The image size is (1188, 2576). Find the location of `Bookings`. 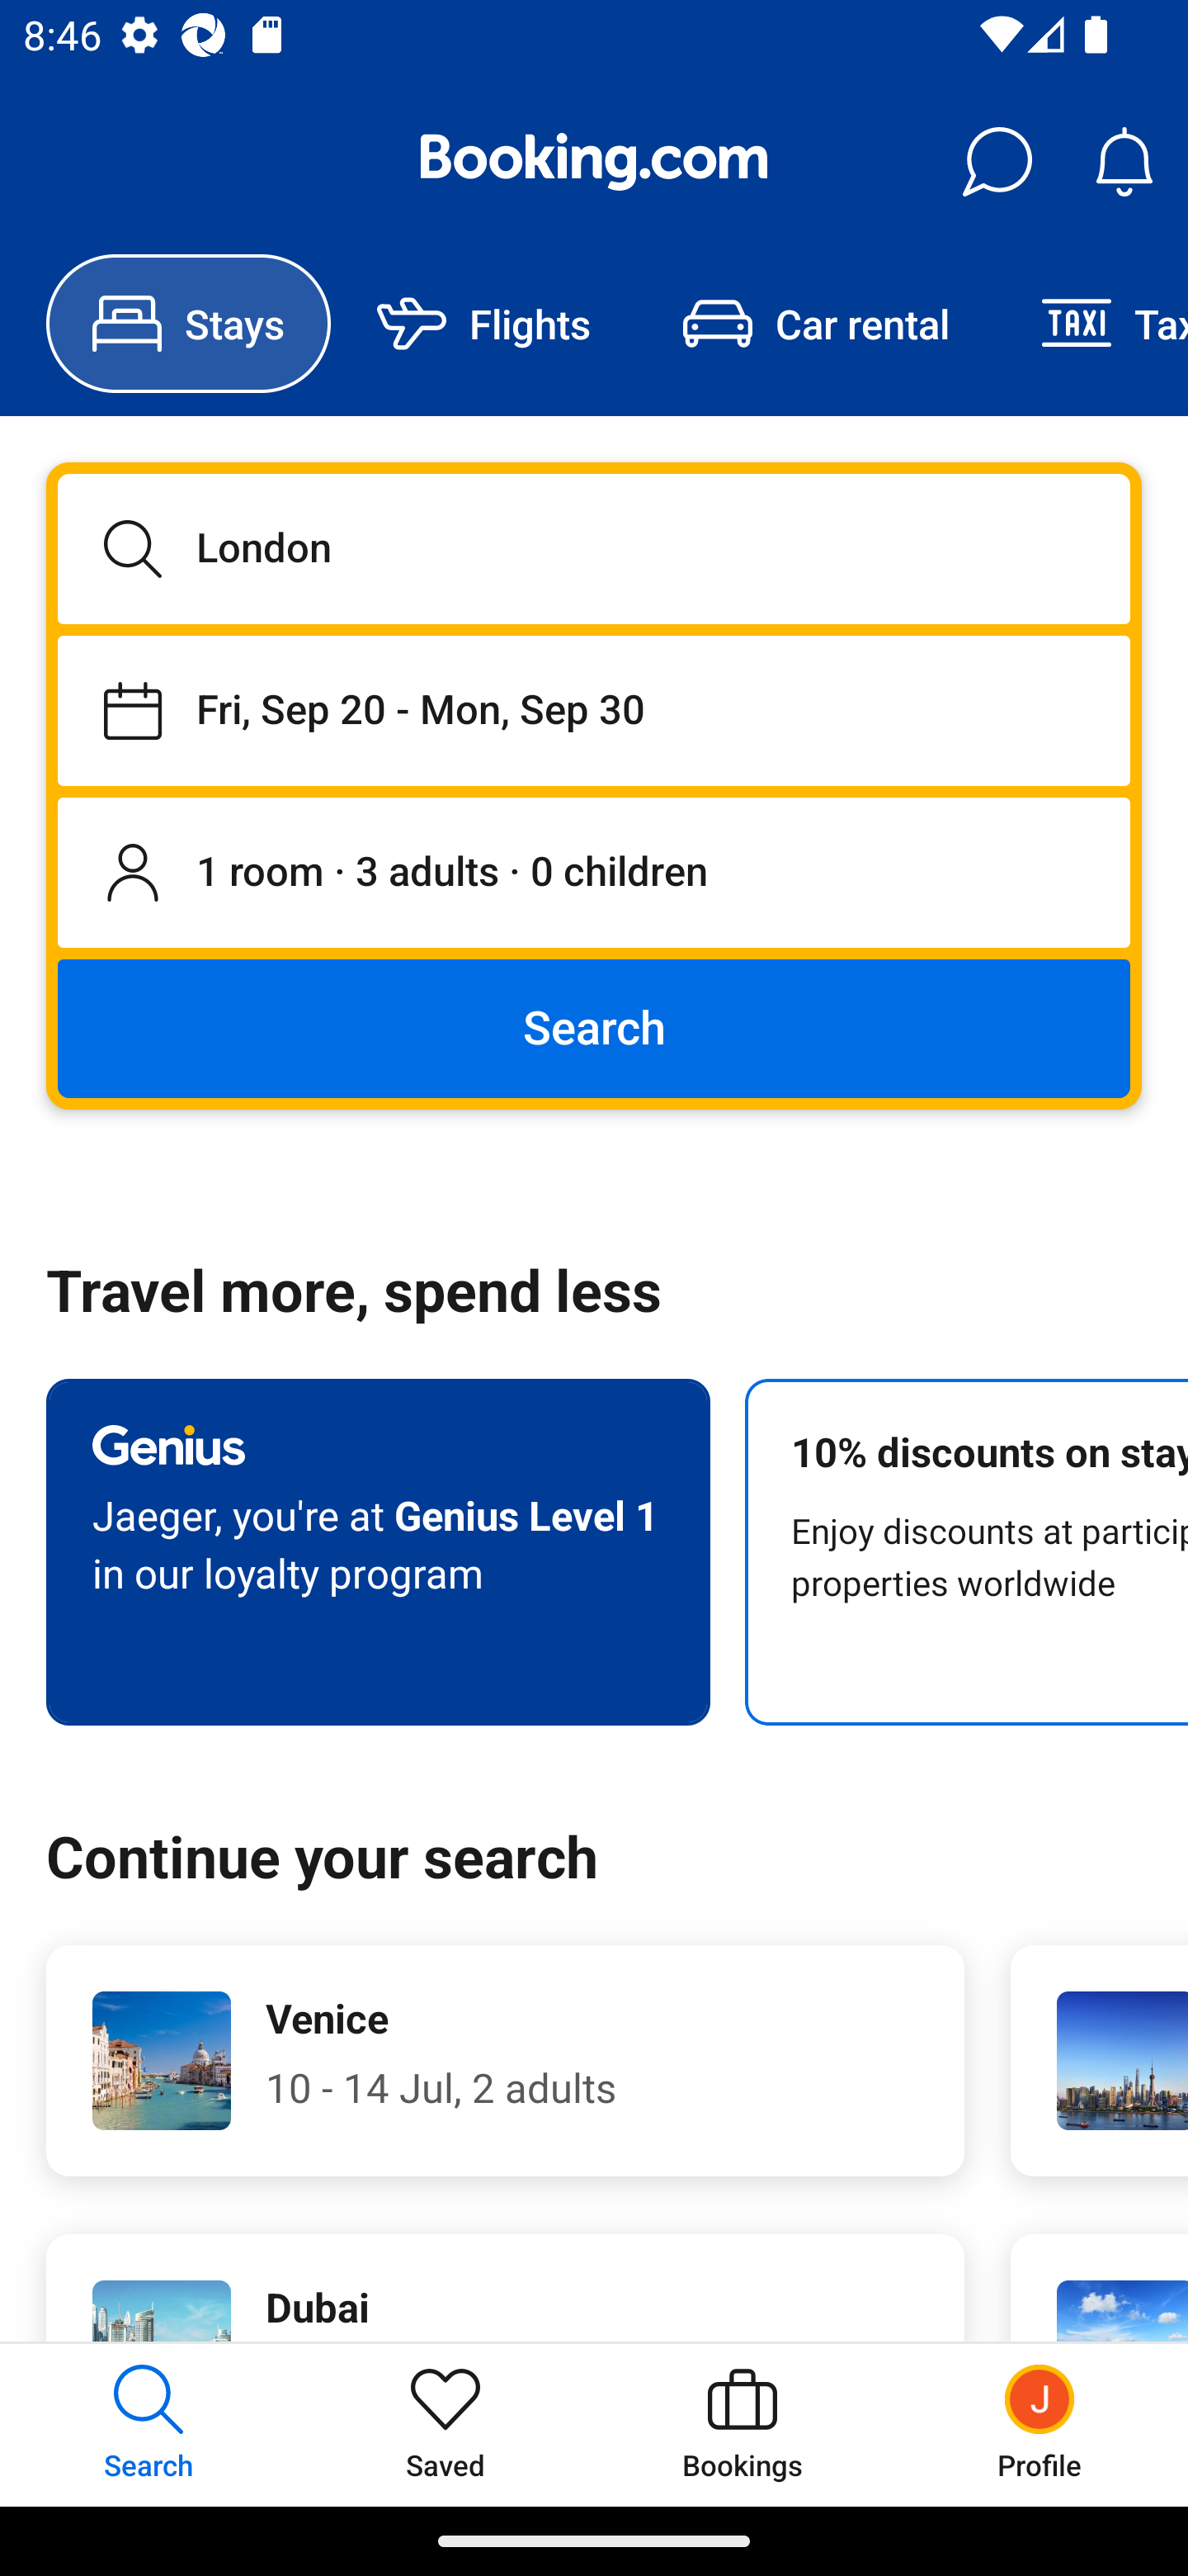

Bookings is located at coordinates (742, 2424).